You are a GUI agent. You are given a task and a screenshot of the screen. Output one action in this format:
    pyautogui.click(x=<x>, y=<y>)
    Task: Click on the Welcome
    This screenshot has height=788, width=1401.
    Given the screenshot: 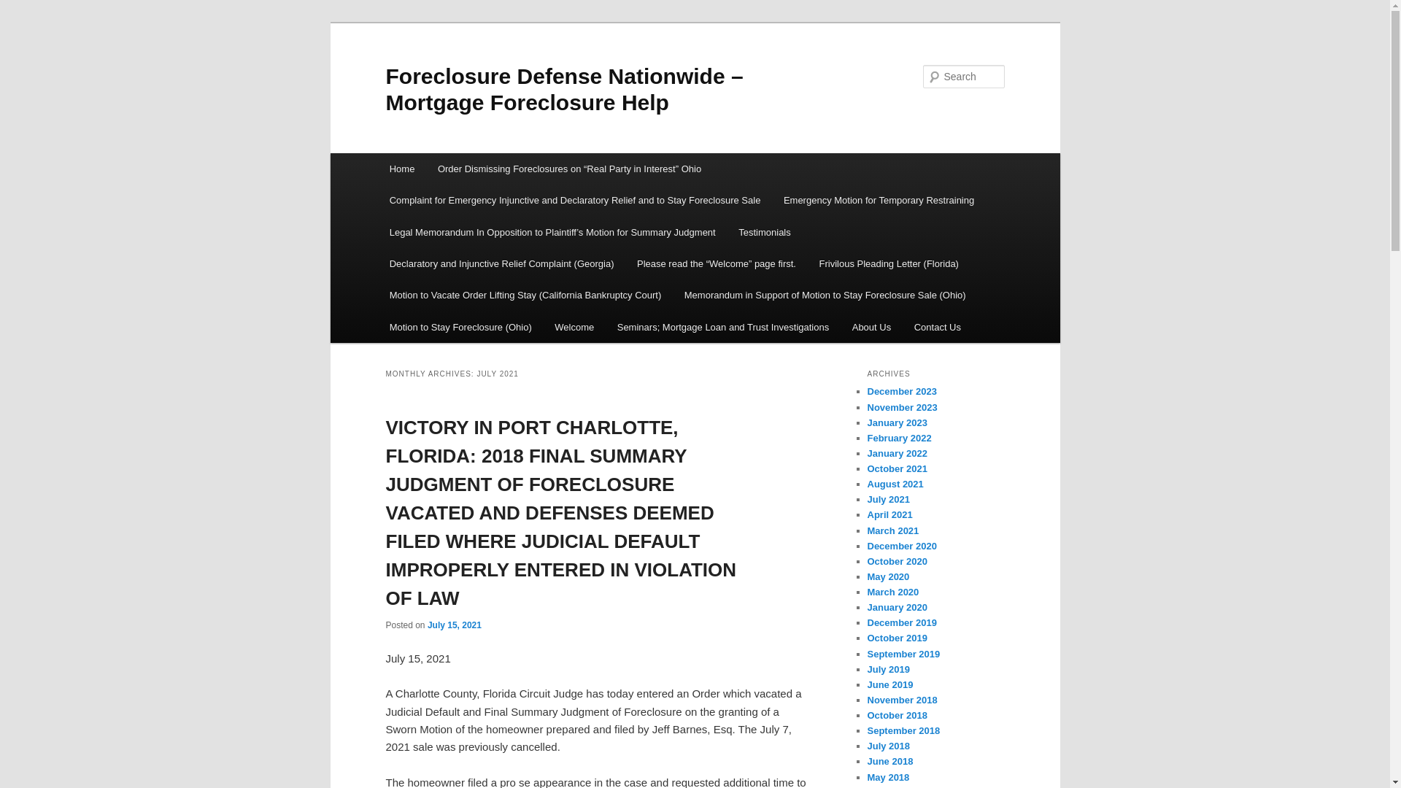 What is the action you would take?
    pyautogui.click(x=574, y=327)
    